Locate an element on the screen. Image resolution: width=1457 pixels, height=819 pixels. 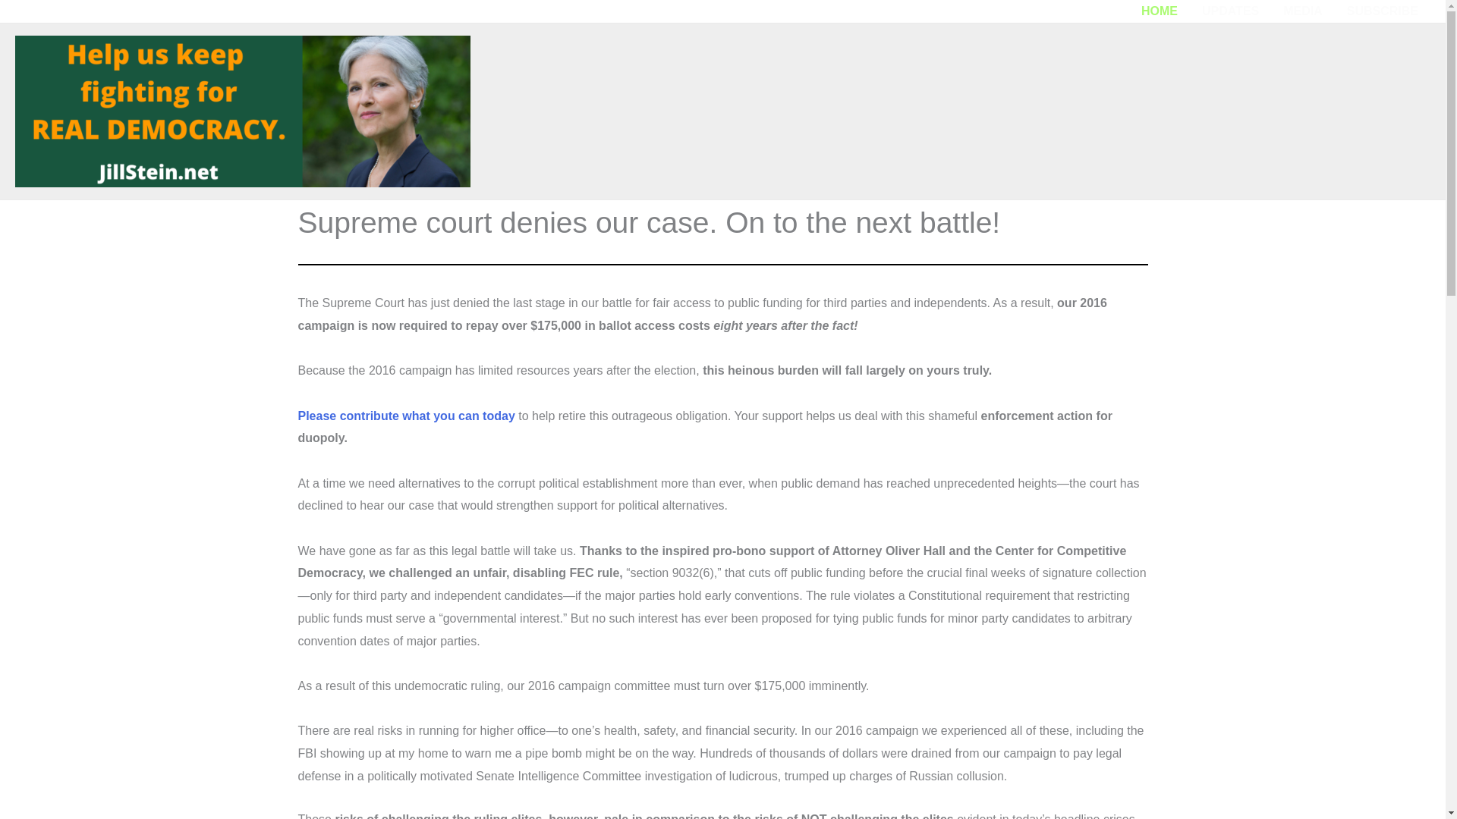
UPDATES is located at coordinates (1230, 11).